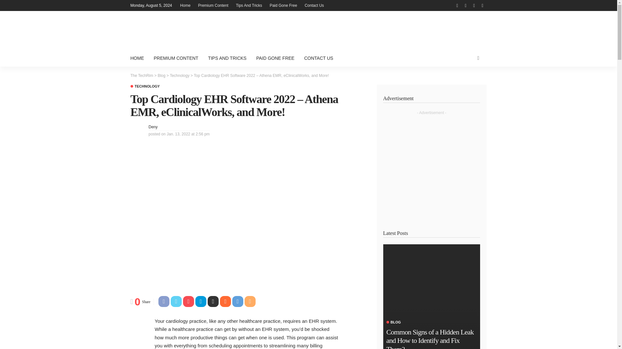  What do you see at coordinates (141, 75) in the screenshot?
I see `The TechRim` at bounding box center [141, 75].